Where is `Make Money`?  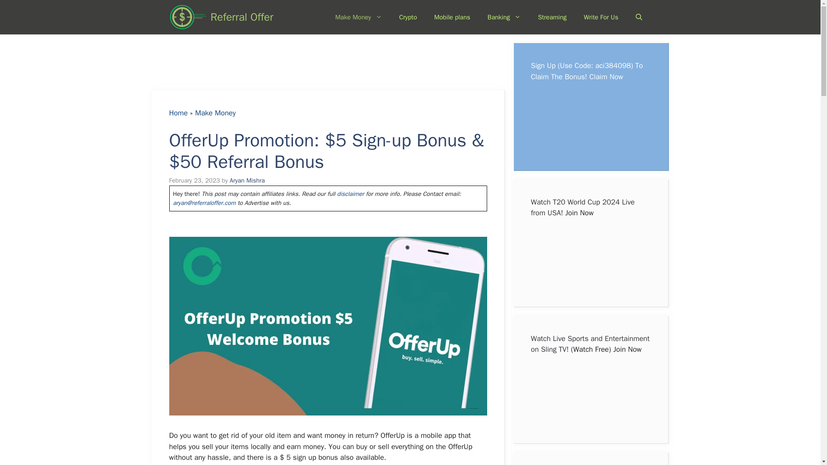
Make Money is located at coordinates (215, 113).